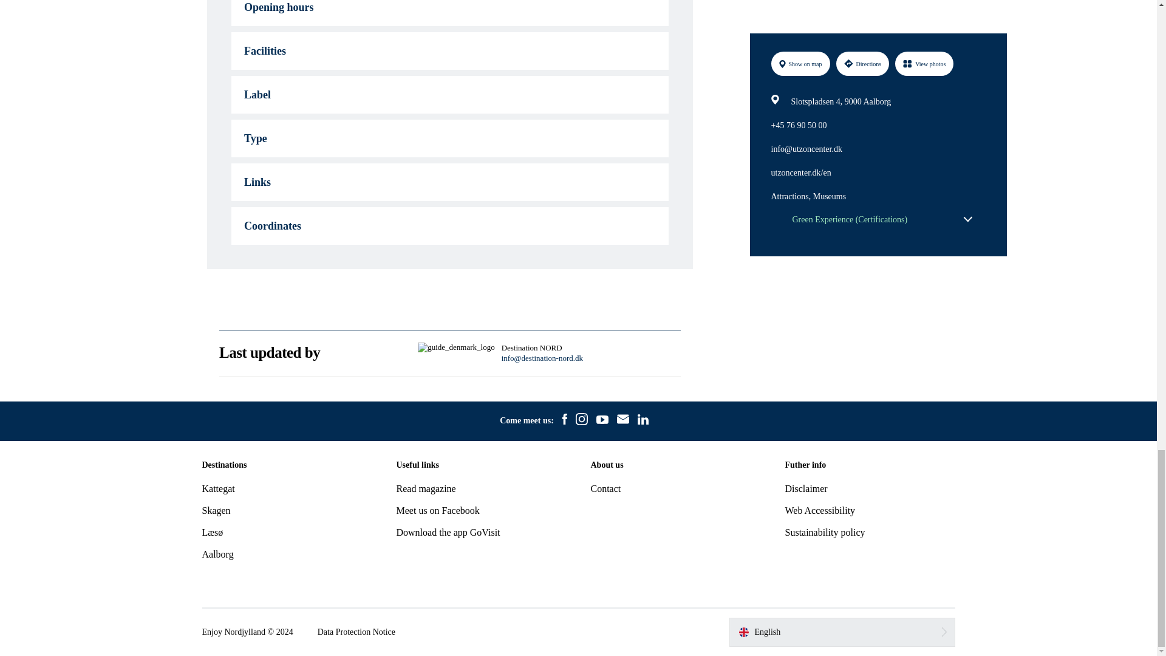 Image resolution: width=1166 pixels, height=656 pixels. What do you see at coordinates (623, 421) in the screenshot?
I see `newsletter` at bounding box center [623, 421].